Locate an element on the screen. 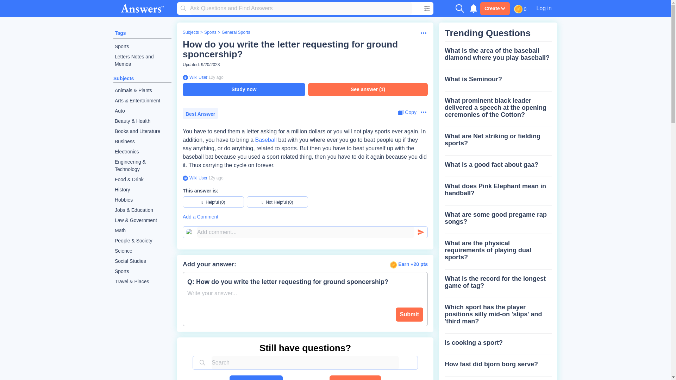  Wiki User is located at coordinates (198, 178).